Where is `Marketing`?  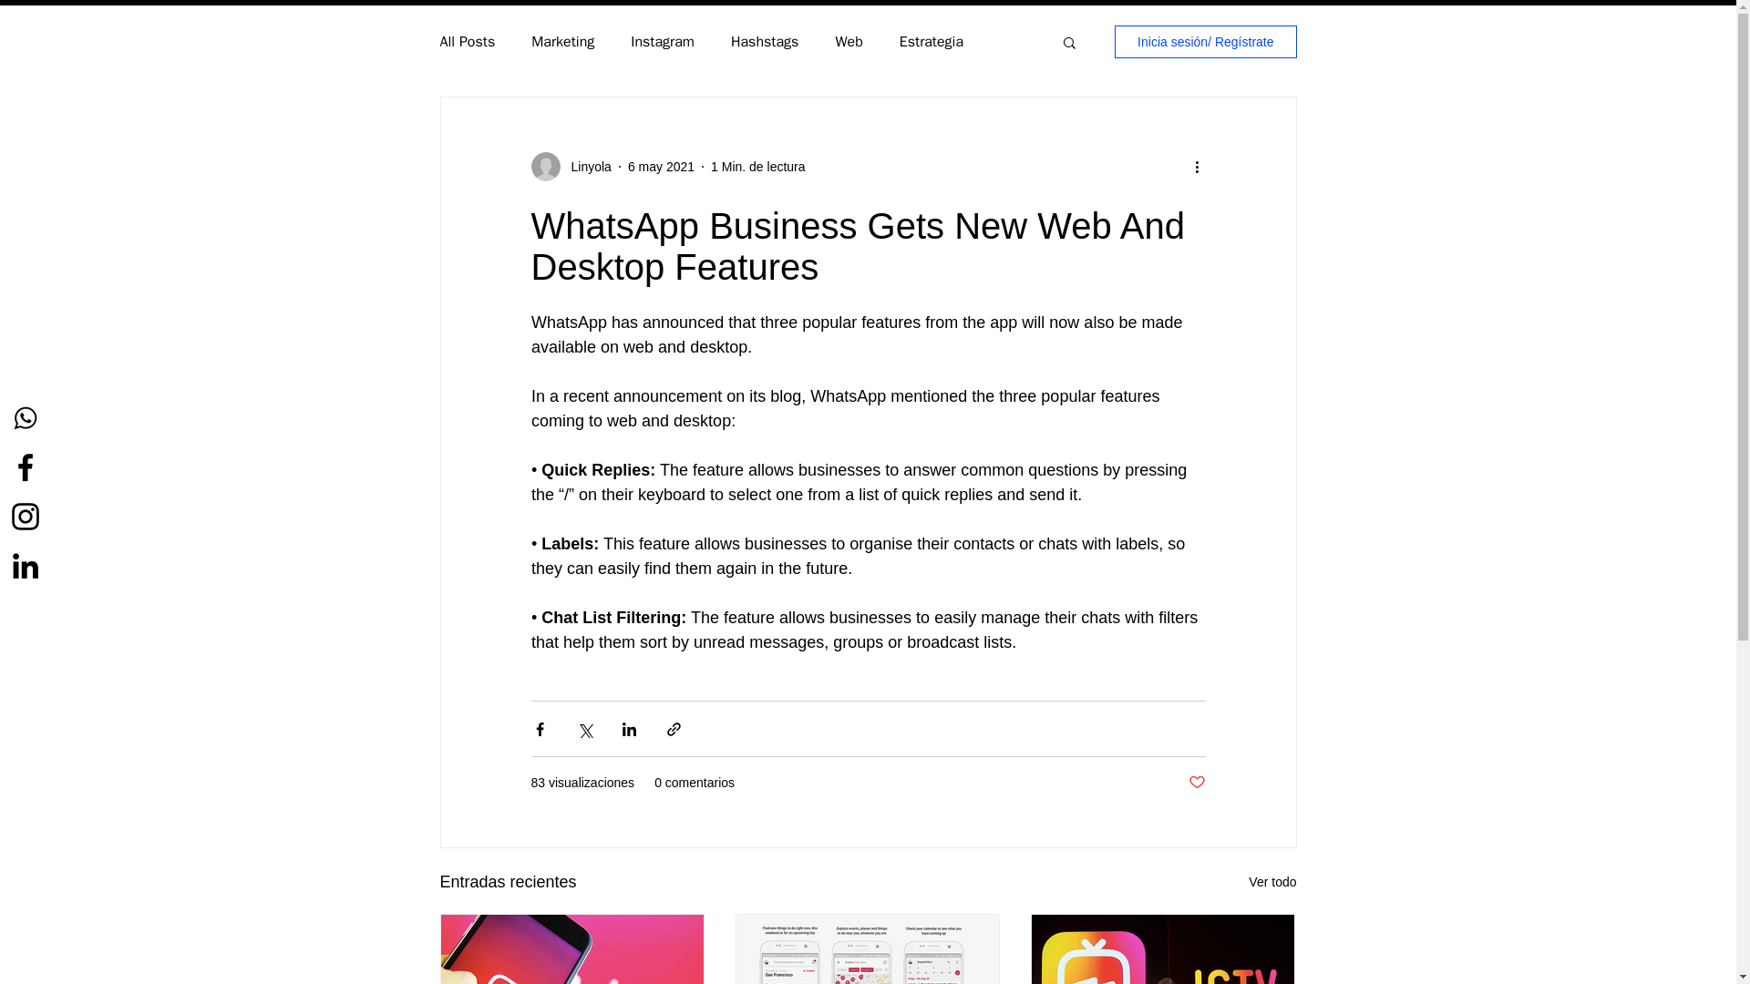 Marketing is located at coordinates (563, 42).